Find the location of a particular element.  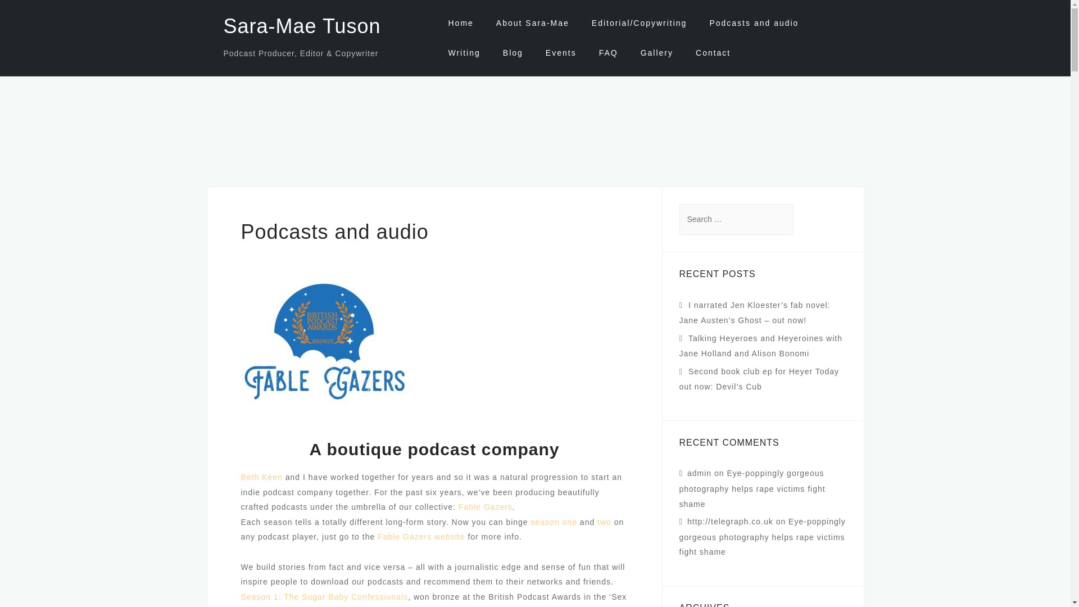

FAQ is located at coordinates (608, 53).